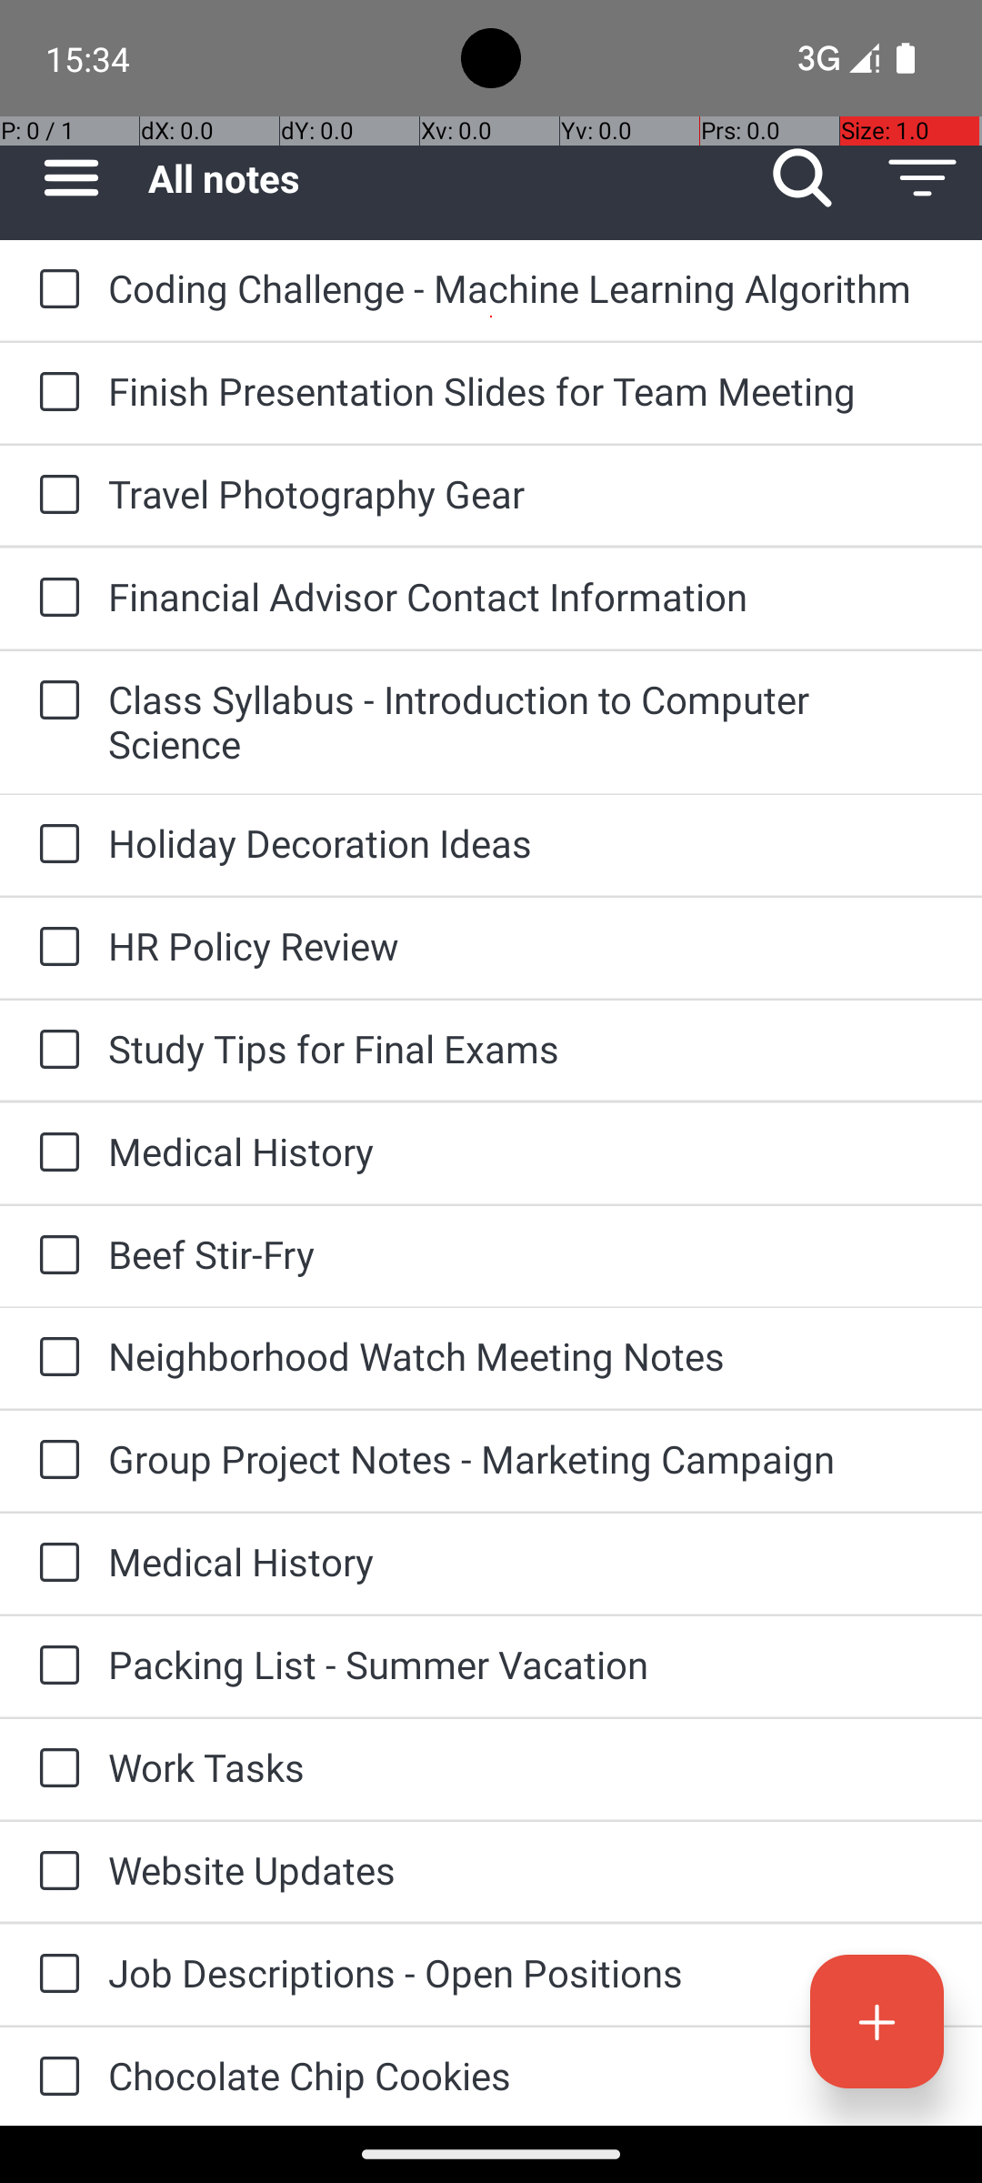  I want to click on Packing List - Summer Vacation, so click(527, 1665).